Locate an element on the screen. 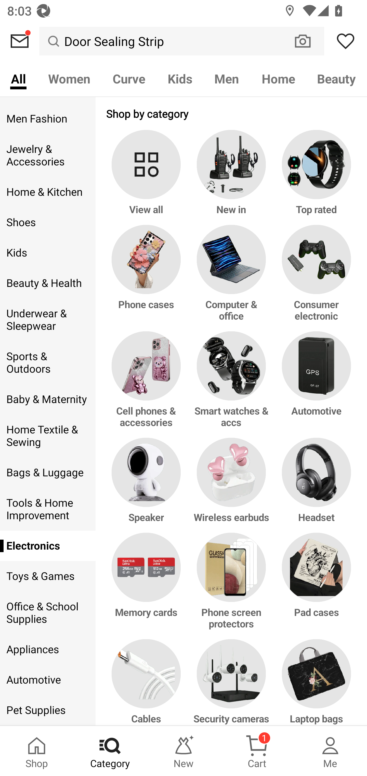 This screenshot has height=776, width=367. Shop by category is located at coordinates (231, 113).